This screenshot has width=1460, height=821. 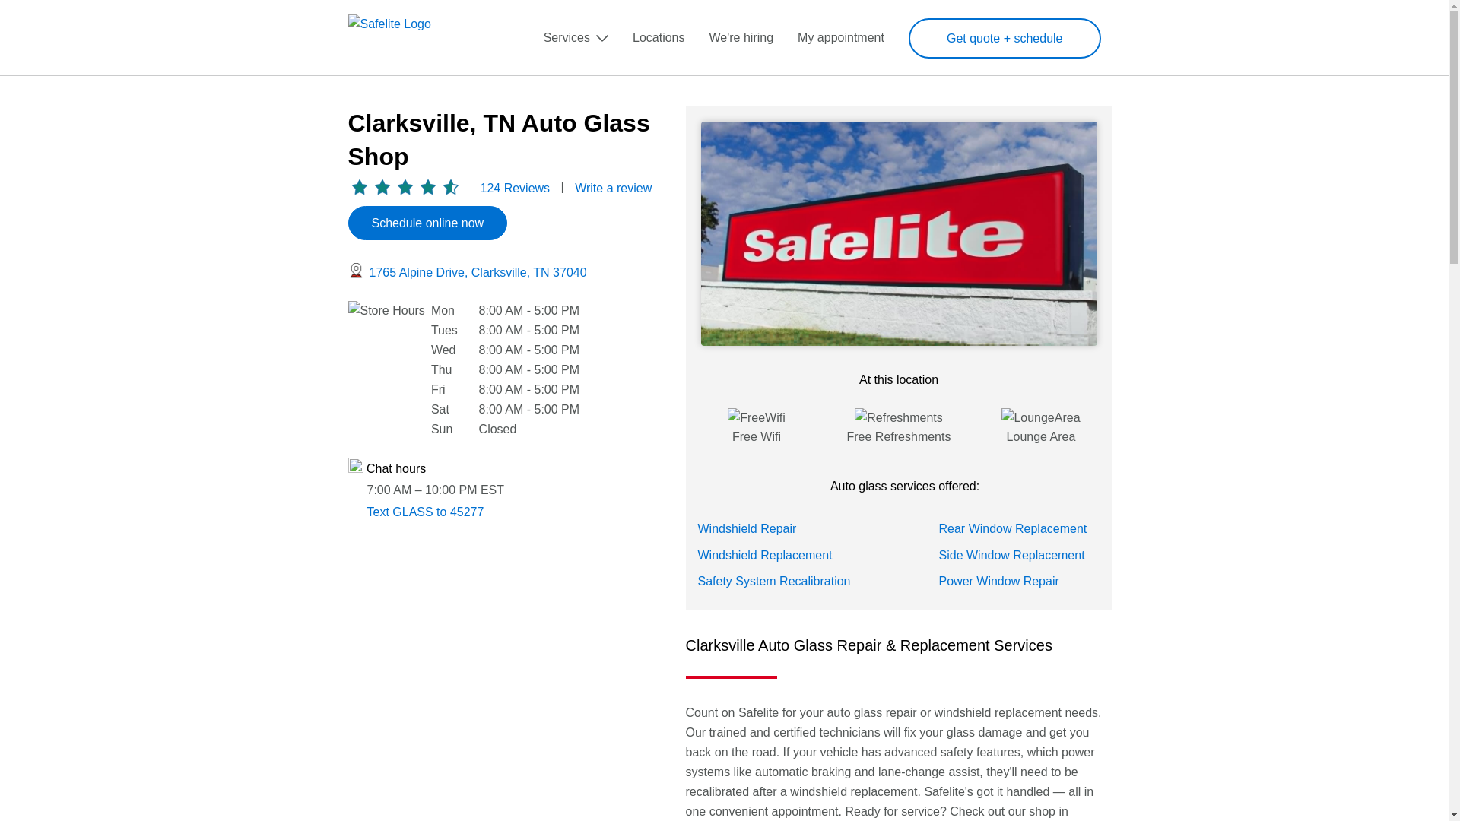 What do you see at coordinates (478, 272) in the screenshot?
I see `1765 Alpine Drive, Clarksville, TN 37040` at bounding box center [478, 272].